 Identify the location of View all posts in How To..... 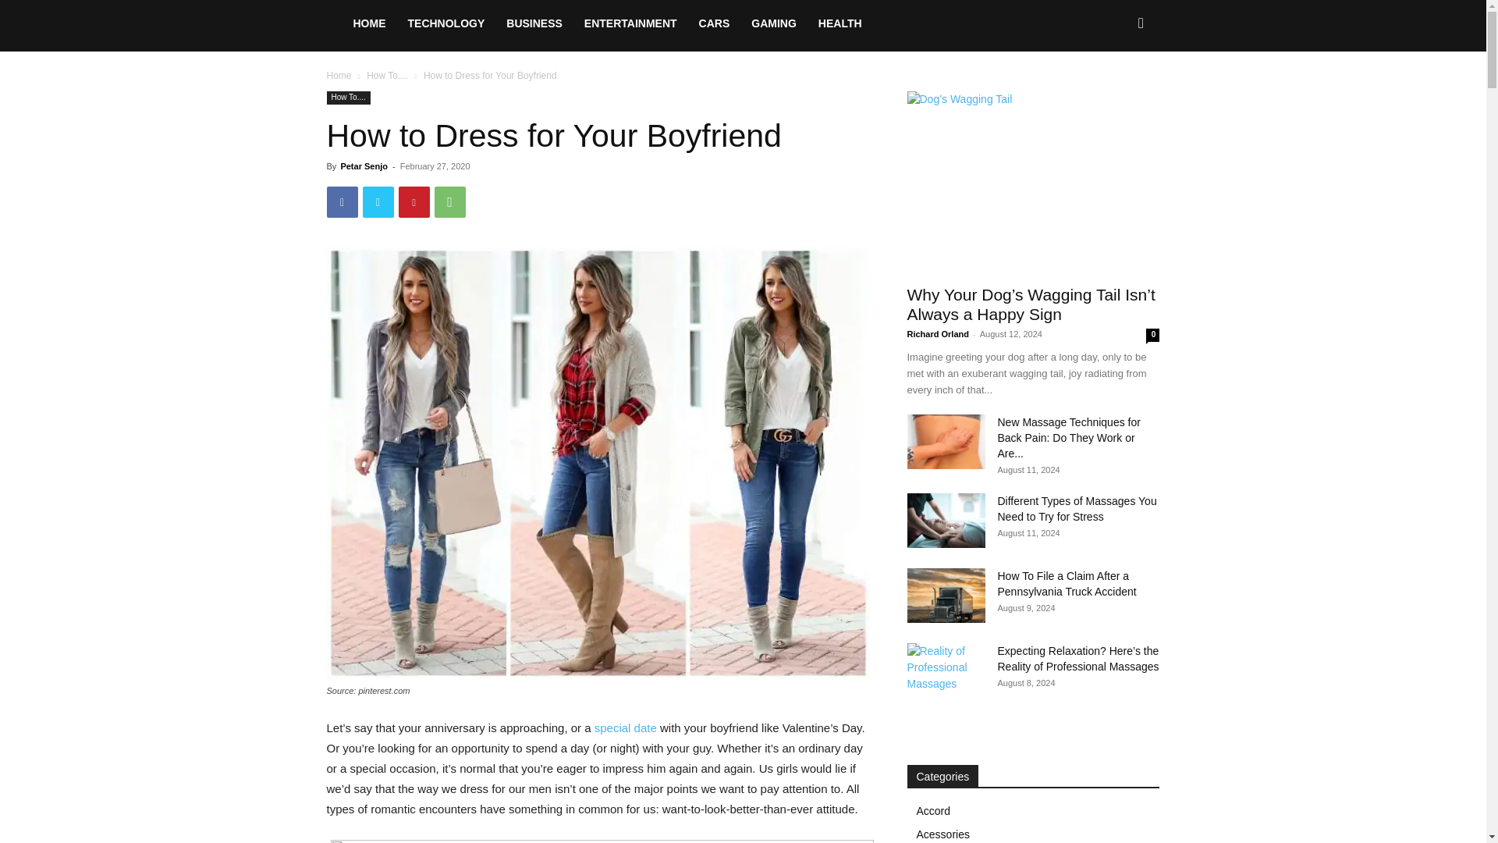
(387, 75).